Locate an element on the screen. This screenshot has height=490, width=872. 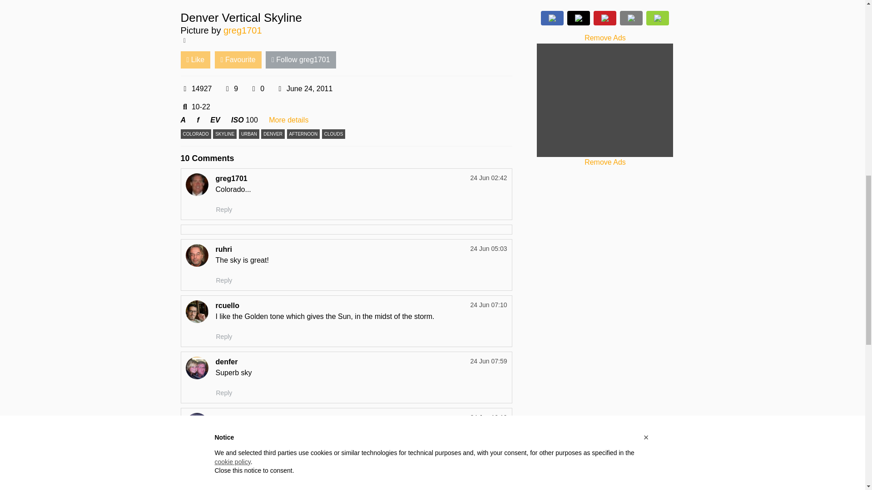
likes is located at coordinates (227, 89).